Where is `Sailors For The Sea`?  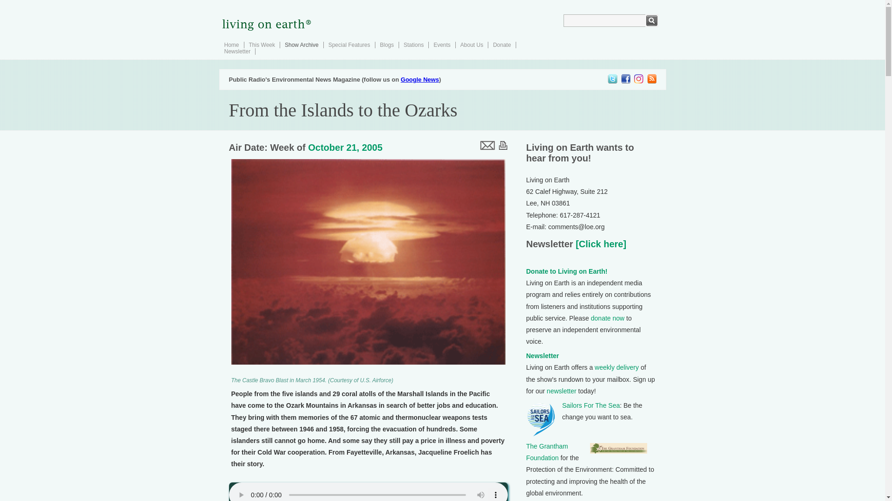
Sailors For The Sea is located at coordinates (591, 405).